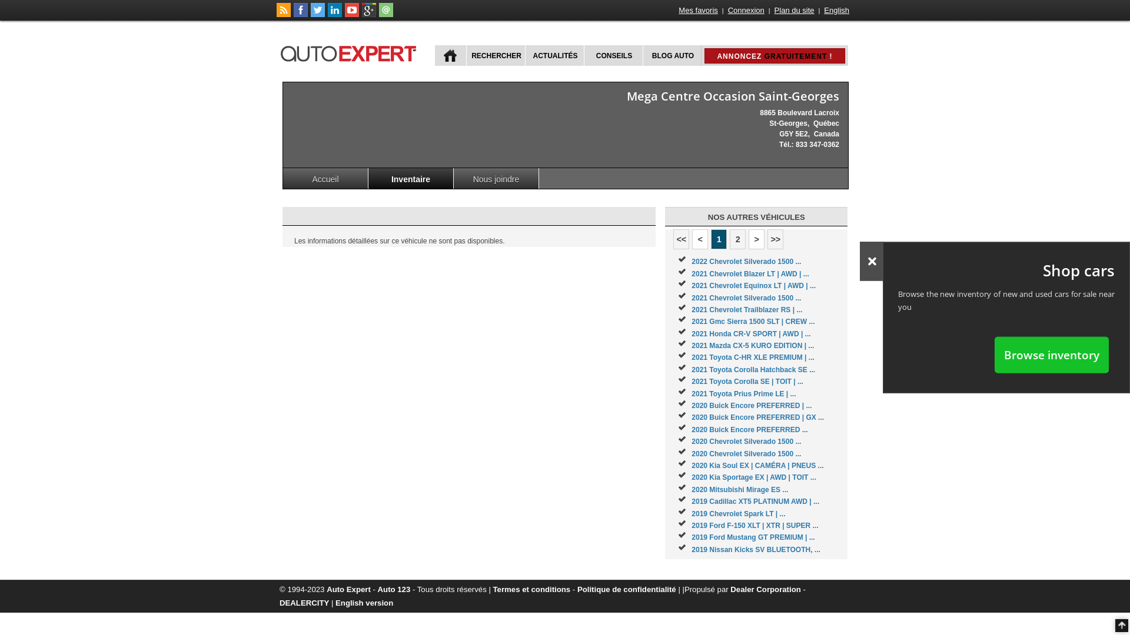 This screenshot has height=635, width=1130. I want to click on CONSEILS, so click(613, 55).